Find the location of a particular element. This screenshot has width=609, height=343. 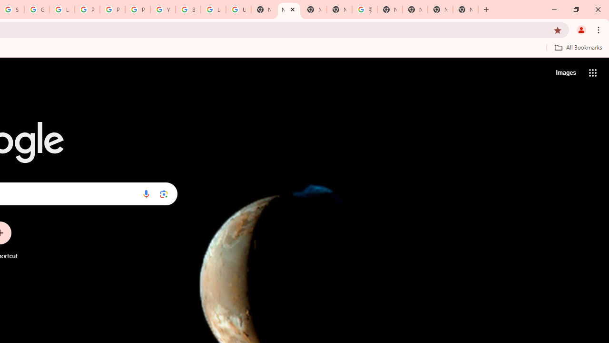

Browse Chrome as a guest - Computer - Google Chrome Help is located at coordinates (188, 10).